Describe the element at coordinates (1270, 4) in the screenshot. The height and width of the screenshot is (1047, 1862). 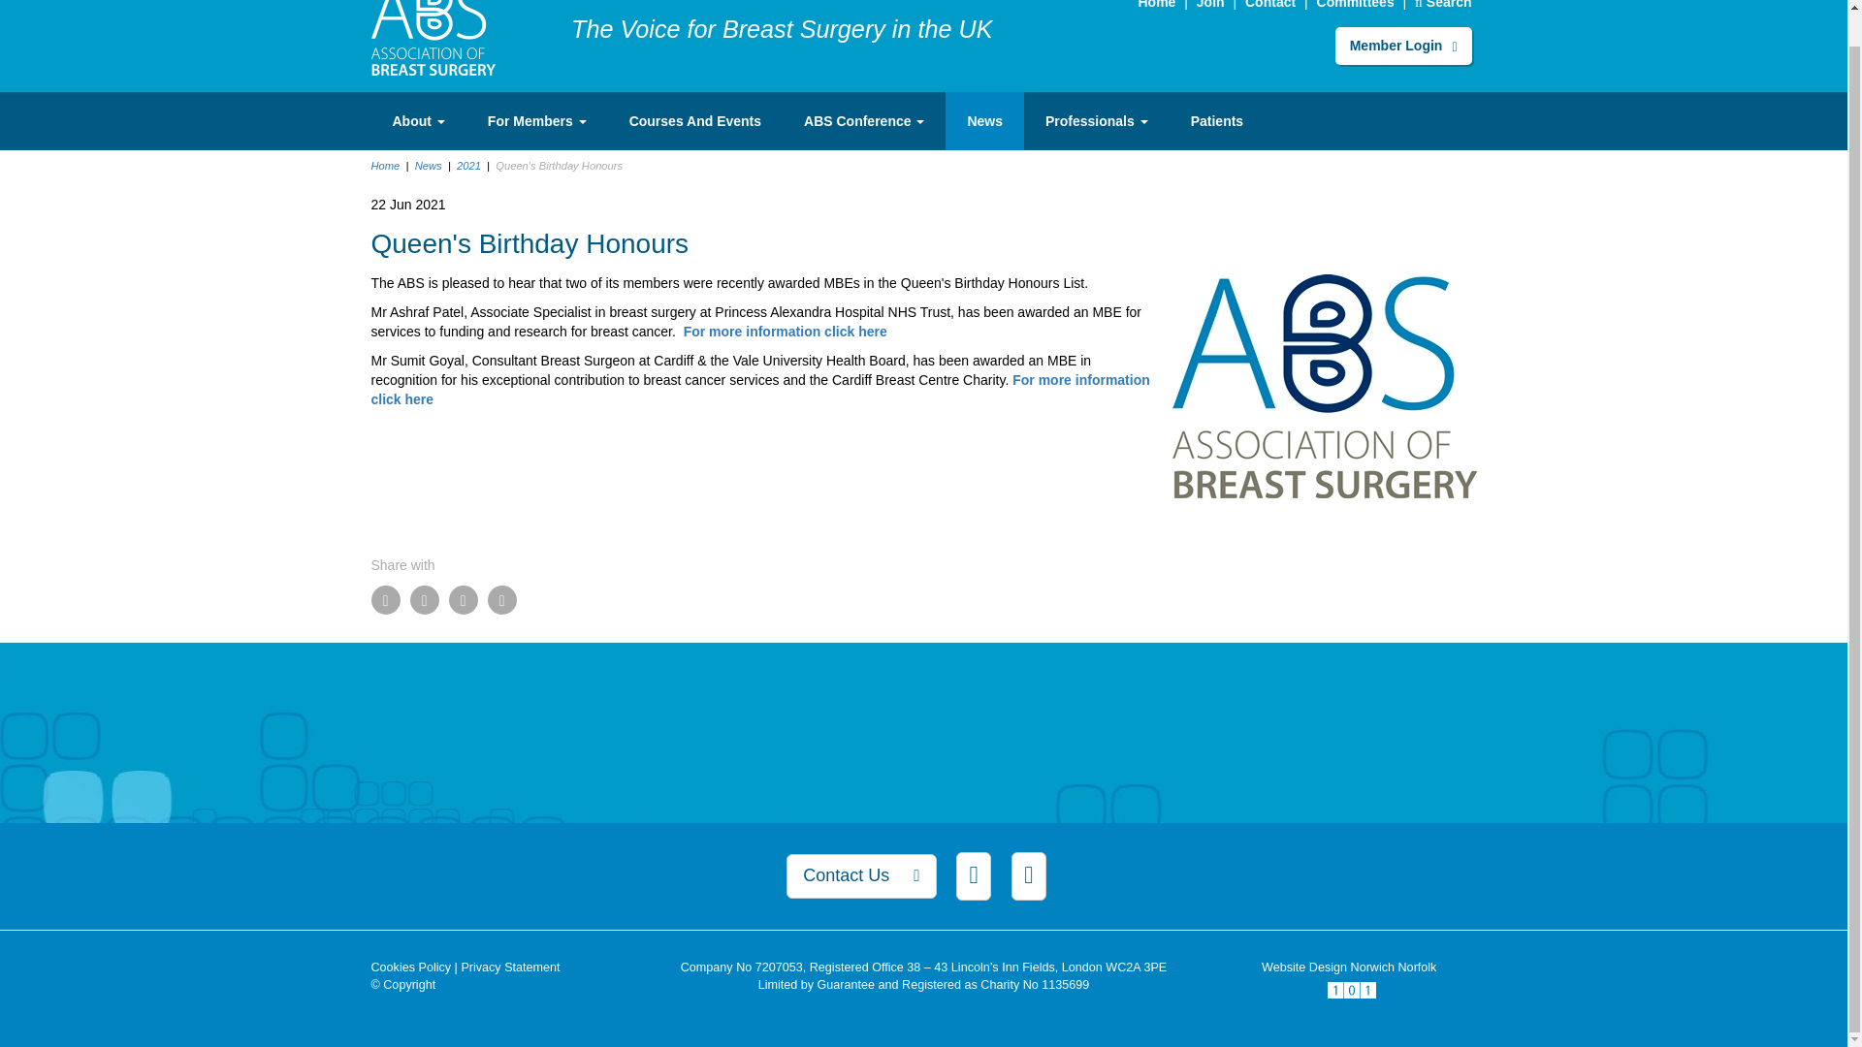
I see `Contact` at that location.